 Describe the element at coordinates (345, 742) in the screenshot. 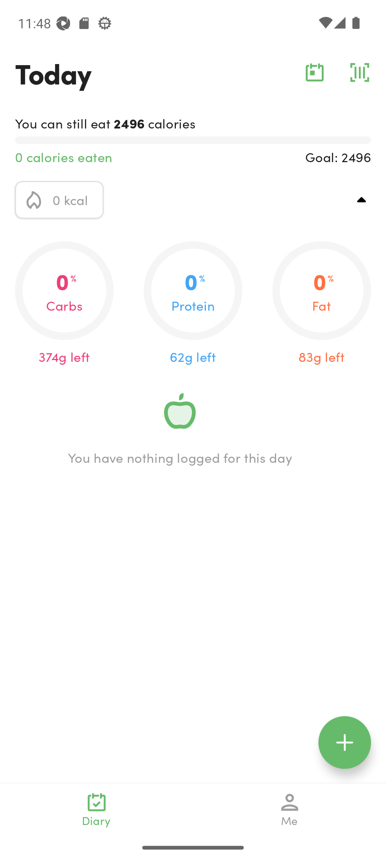

I see `floating_action_icon` at that location.